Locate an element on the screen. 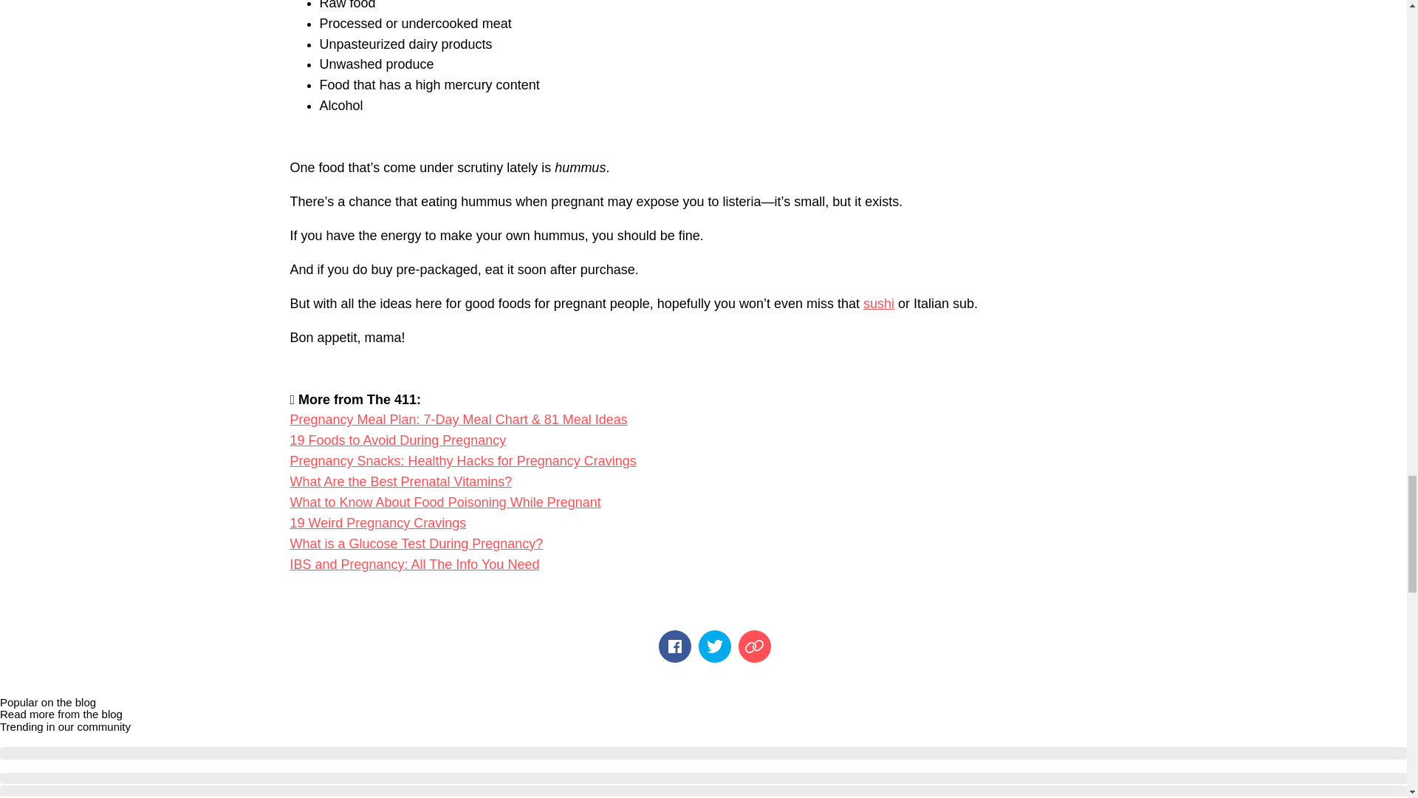  What to Know About Food Poisoning While Pregnant is located at coordinates (445, 502).